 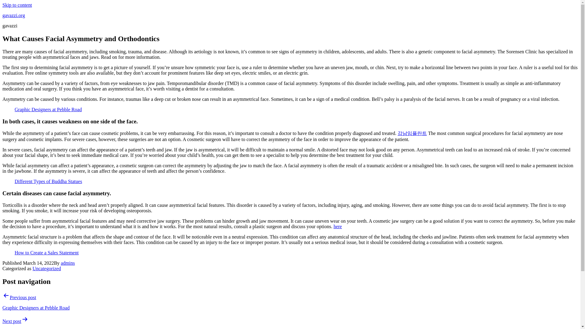 I want to click on Uncategorized, so click(x=47, y=268).